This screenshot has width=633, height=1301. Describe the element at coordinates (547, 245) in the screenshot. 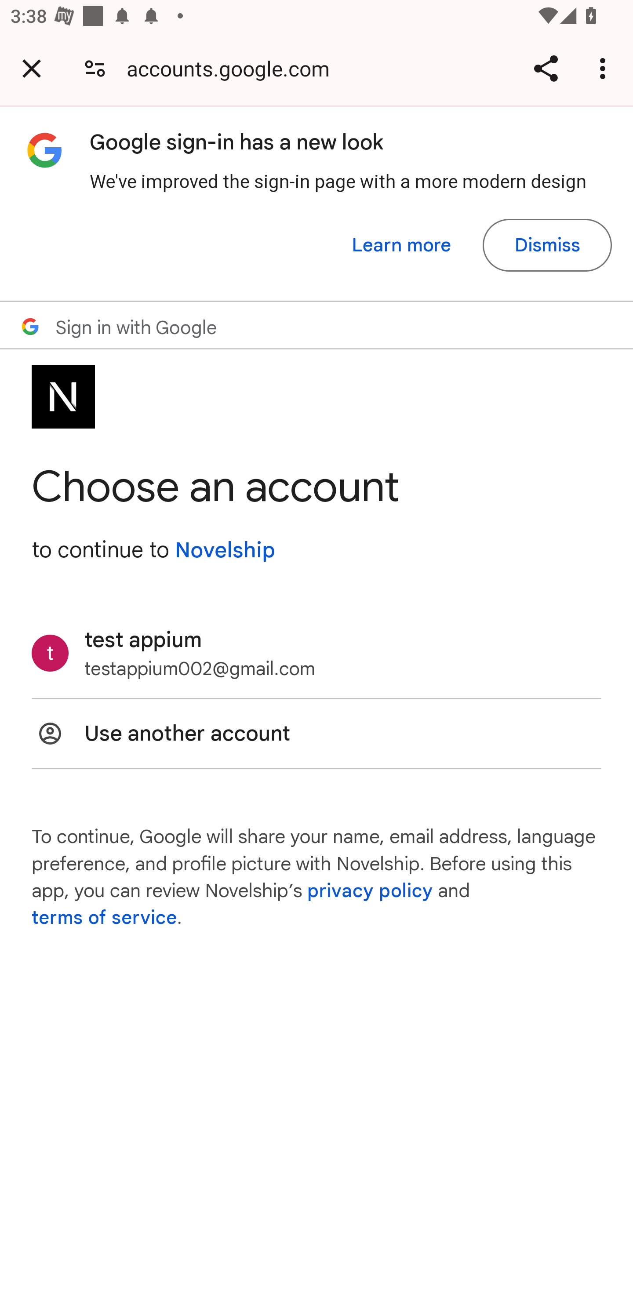

I see `Dismiss` at that location.